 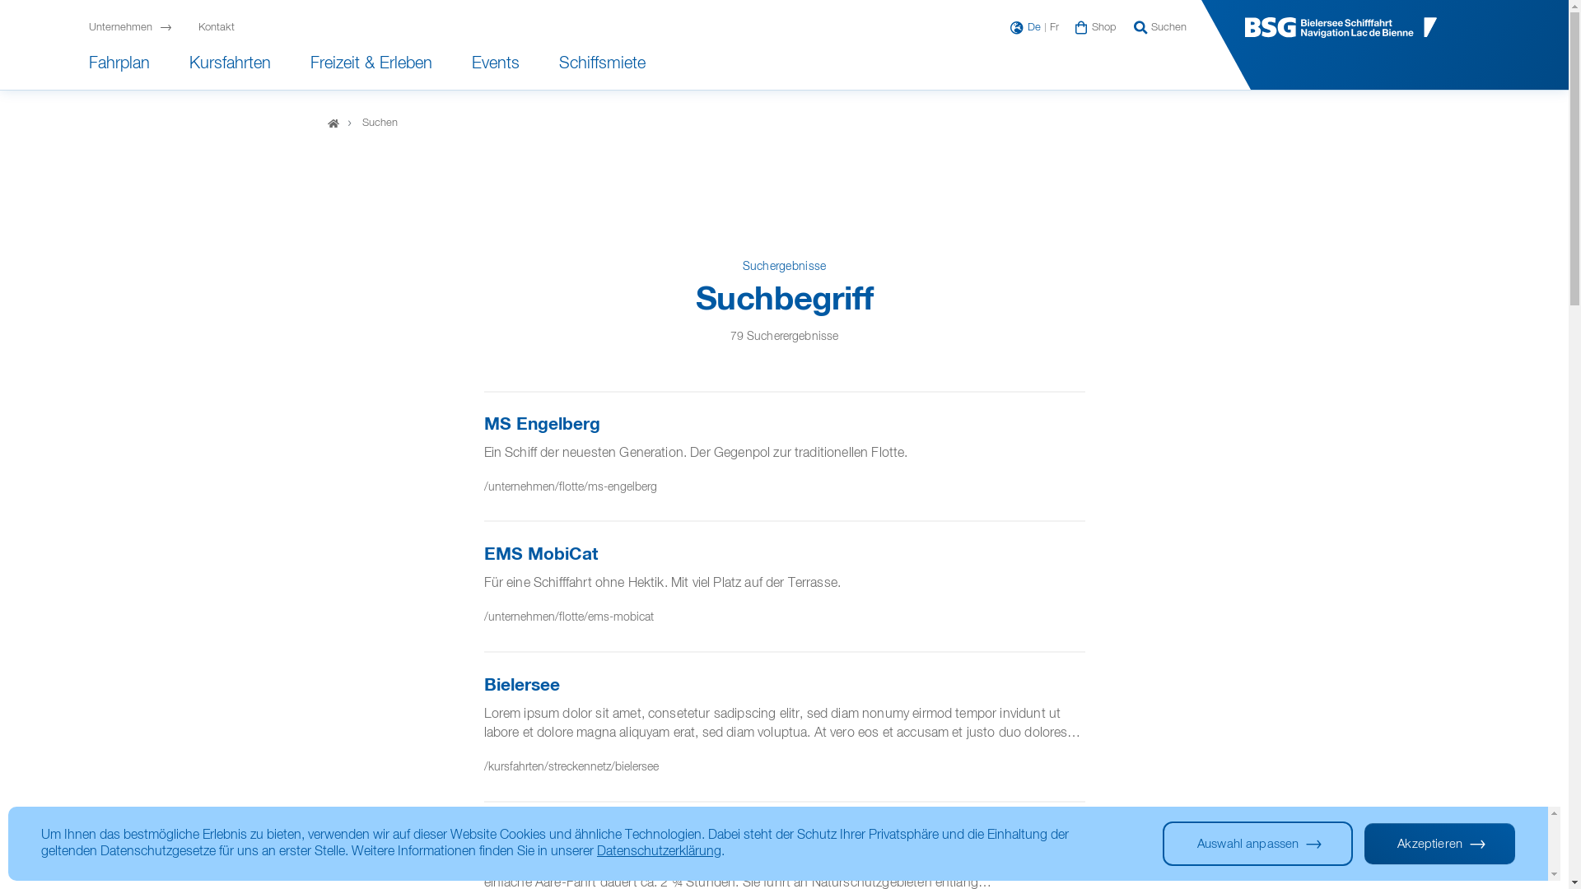 I want to click on Shop, so click(x=1103, y=29).